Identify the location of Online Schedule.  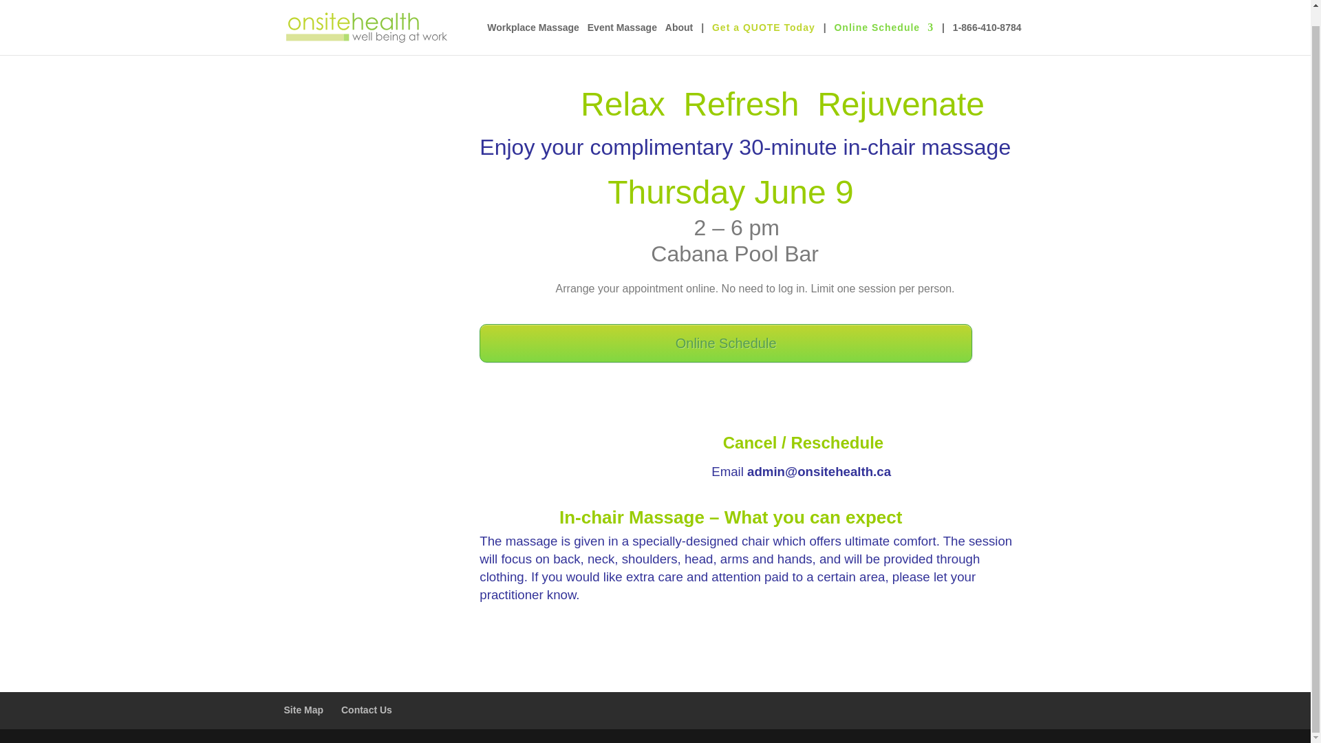
(883, 22).